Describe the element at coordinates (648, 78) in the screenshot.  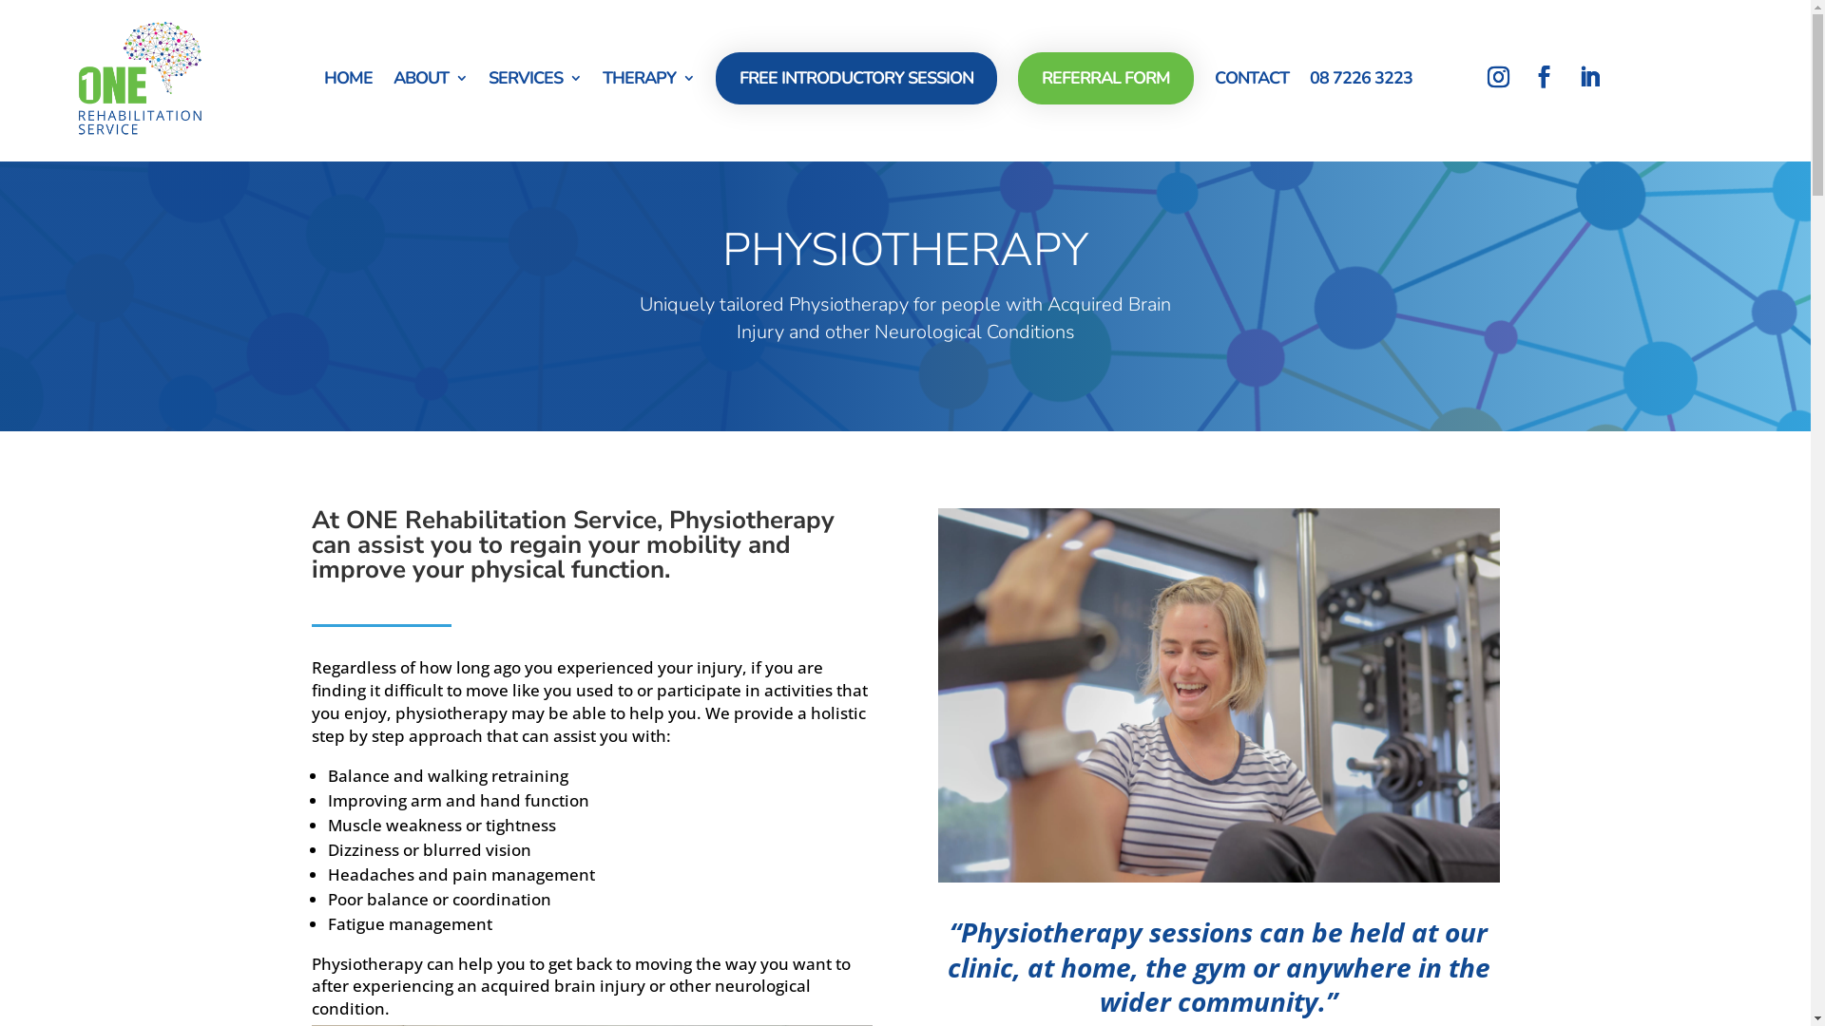
I see `THERAPY` at that location.